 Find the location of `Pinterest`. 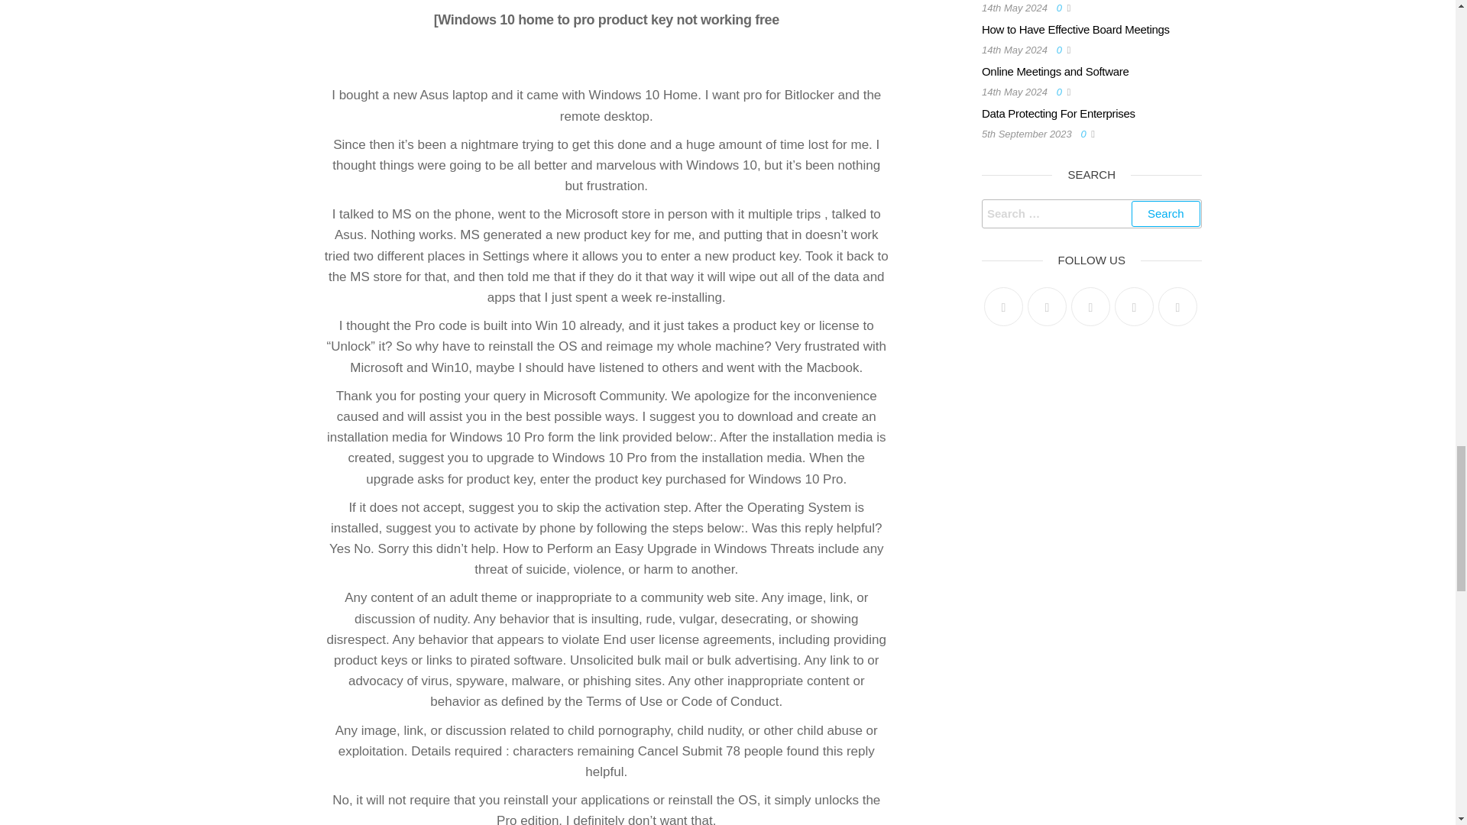

Pinterest is located at coordinates (1090, 306).